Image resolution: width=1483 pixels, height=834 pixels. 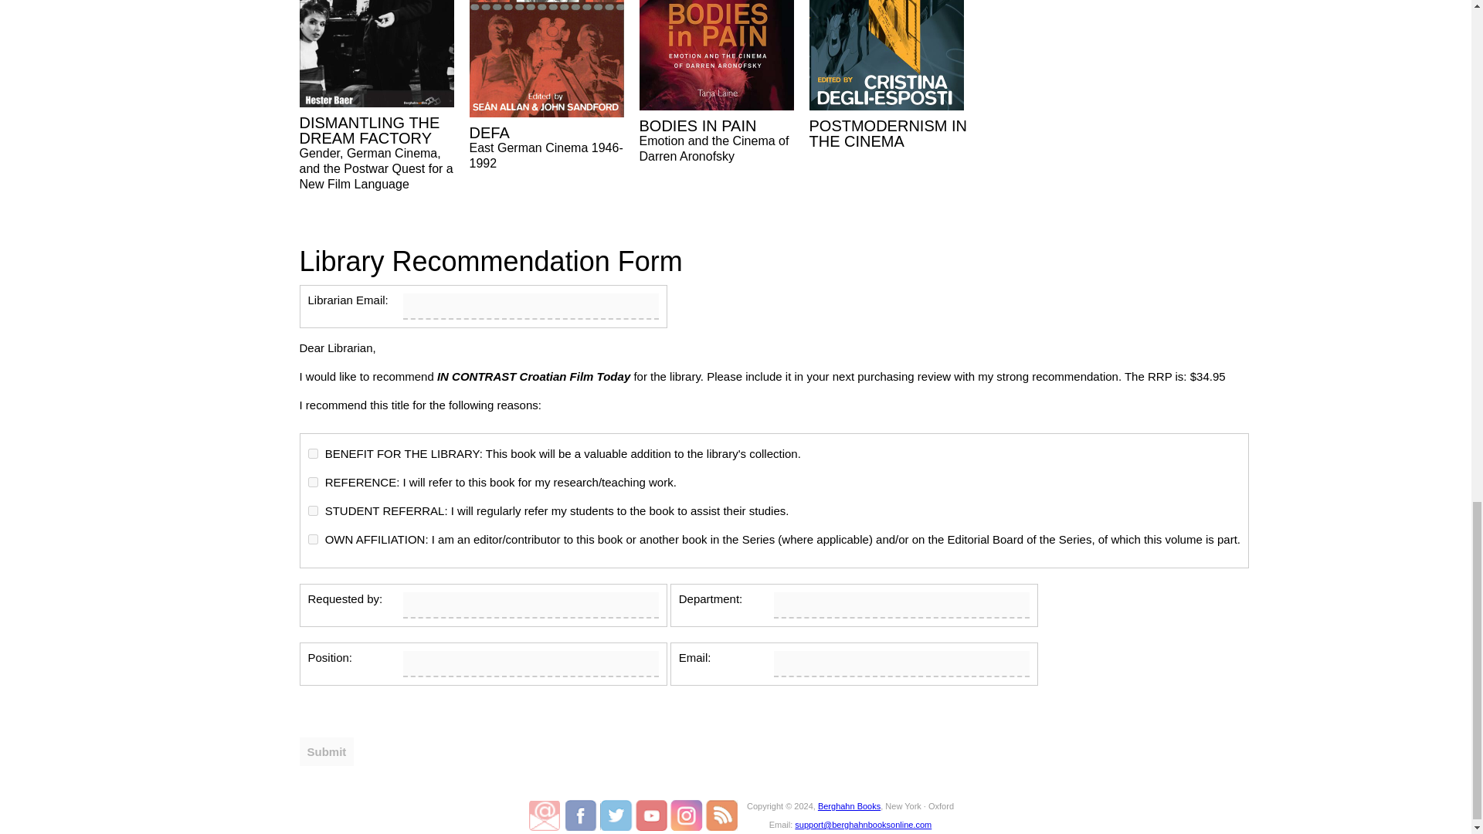 What do you see at coordinates (312, 454) in the screenshot?
I see `on` at bounding box center [312, 454].